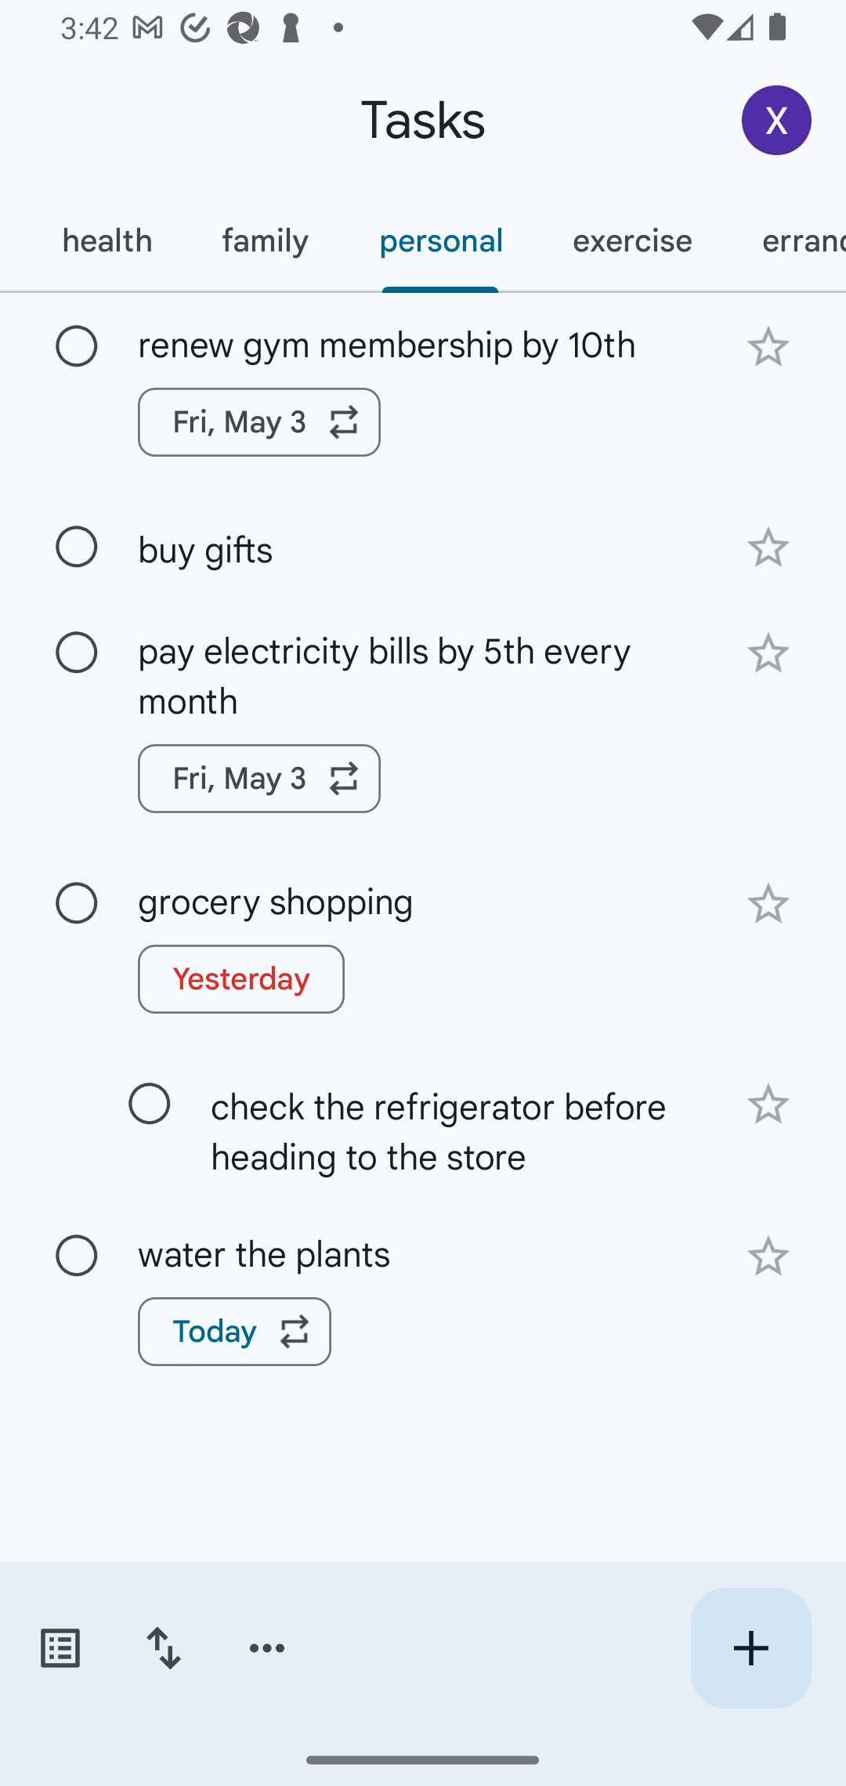  I want to click on Mark as complete, so click(77, 347).